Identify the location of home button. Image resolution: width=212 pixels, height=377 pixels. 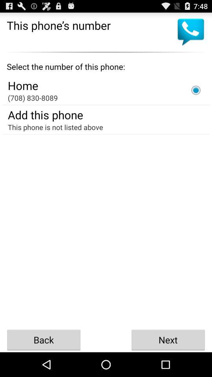
(196, 90).